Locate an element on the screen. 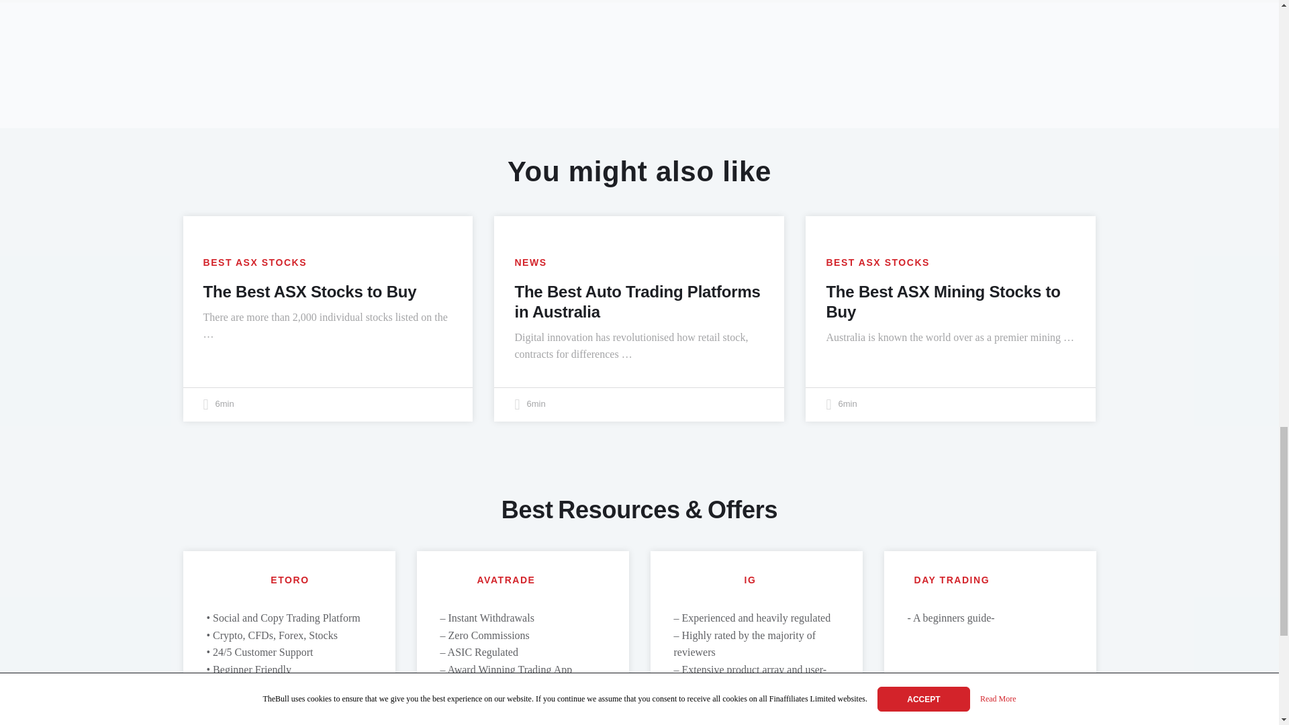 The width and height of the screenshot is (1289, 725). The Best Auto Trading Platforms in Australia is located at coordinates (637, 302).